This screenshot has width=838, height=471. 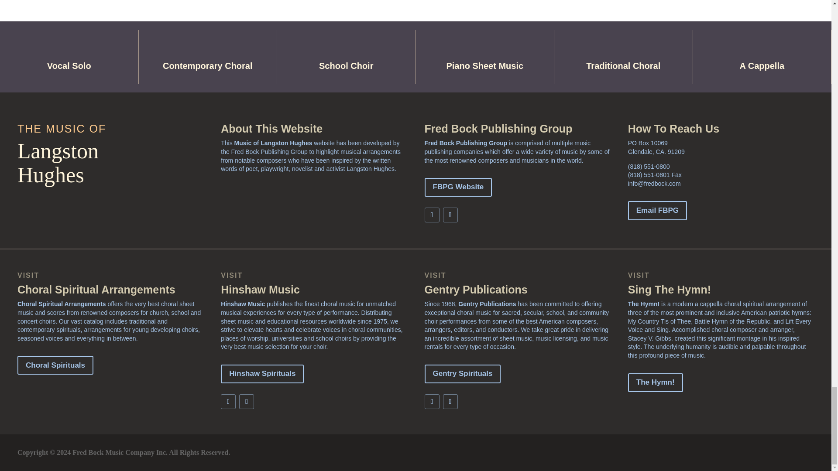 I want to click on School Choir, so click(x=346, y=66).